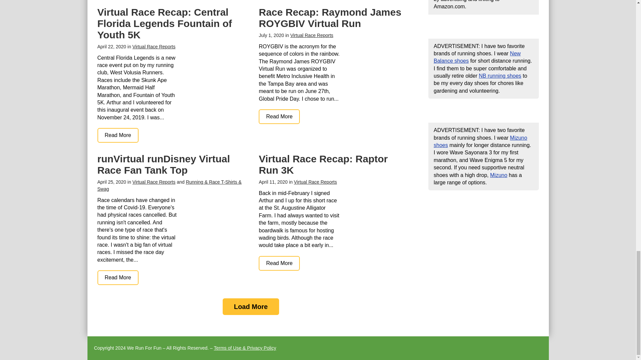 The height and width of the screenshot is (360, 641). Describe the element at coordinates (330, 18) in the screenshot. I see `Race Recap: Raymond James ROYGBIV Virtual Run` at that location.